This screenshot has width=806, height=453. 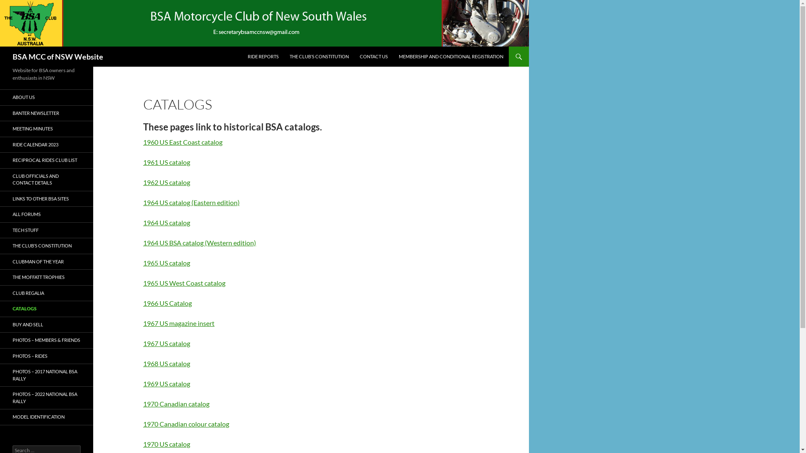 What do you see at coordinates (179, 323) in the screenshot?
I see `1967 US magazine insert` at bounding box center [179, 323].